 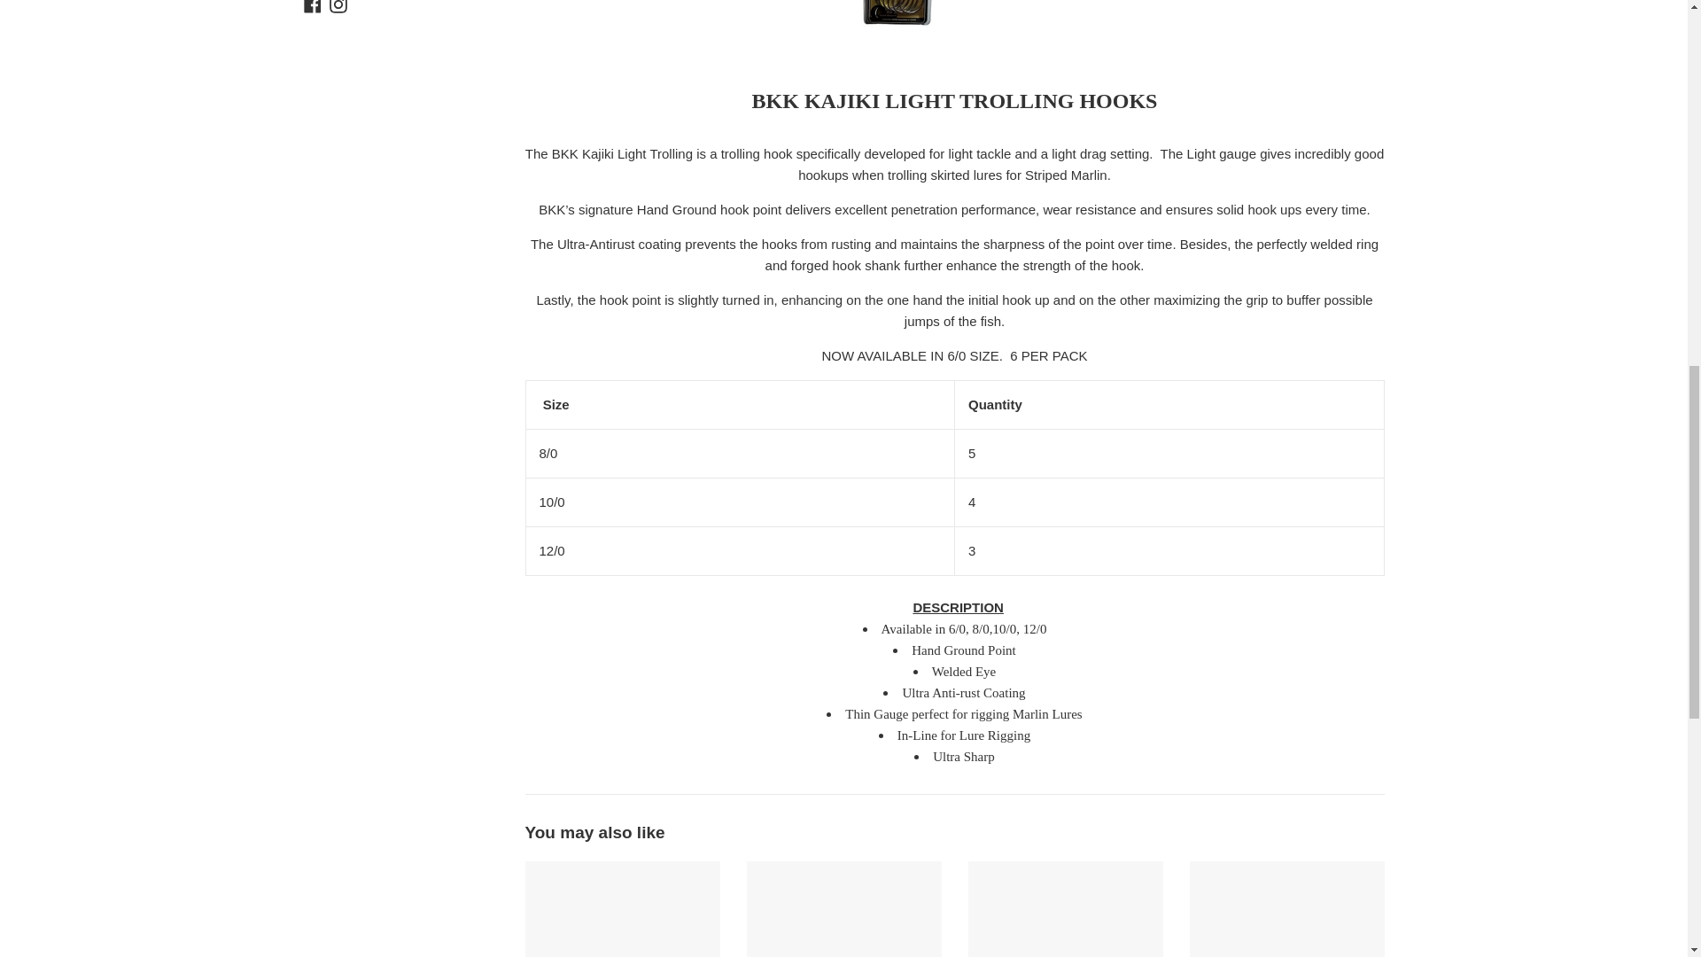 I want to click on Allways Angling on Instagram, so click(x=338, y=5).